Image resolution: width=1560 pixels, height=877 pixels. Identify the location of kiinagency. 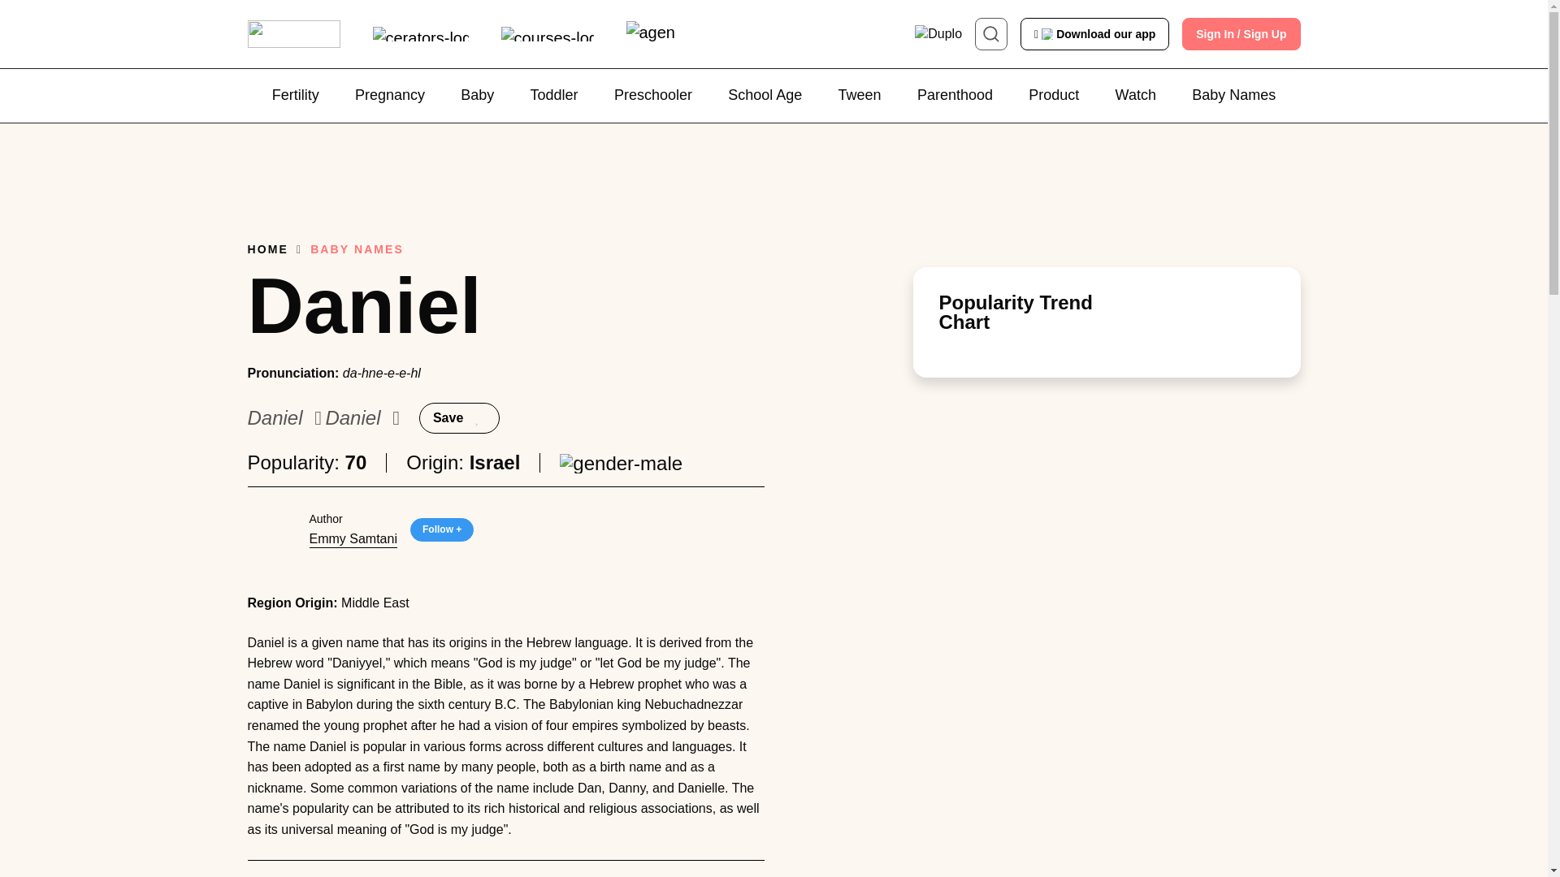
(649, 33).